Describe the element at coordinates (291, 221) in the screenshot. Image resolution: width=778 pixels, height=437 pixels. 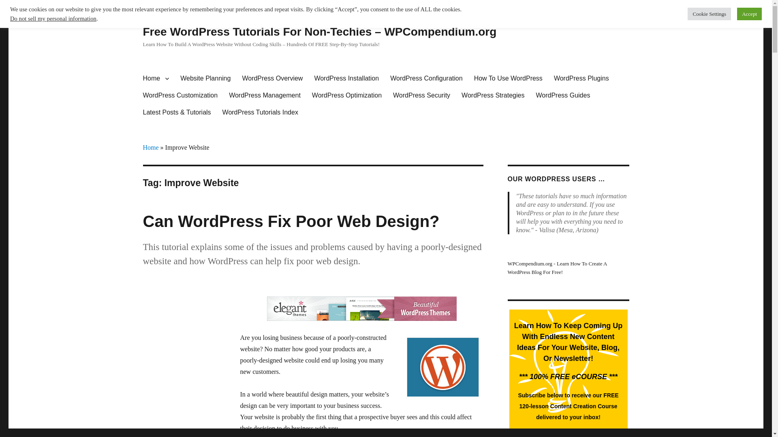
I see `Can WordPress Fix Poor Web Design?` at that location.